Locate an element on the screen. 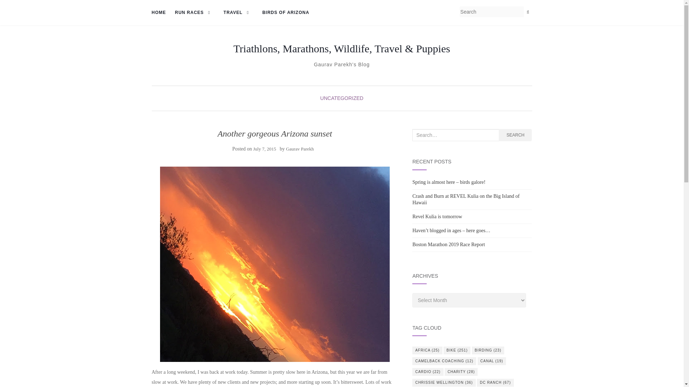 The image size is (689, 387). SEARCH is located at coordinates (515, 135).